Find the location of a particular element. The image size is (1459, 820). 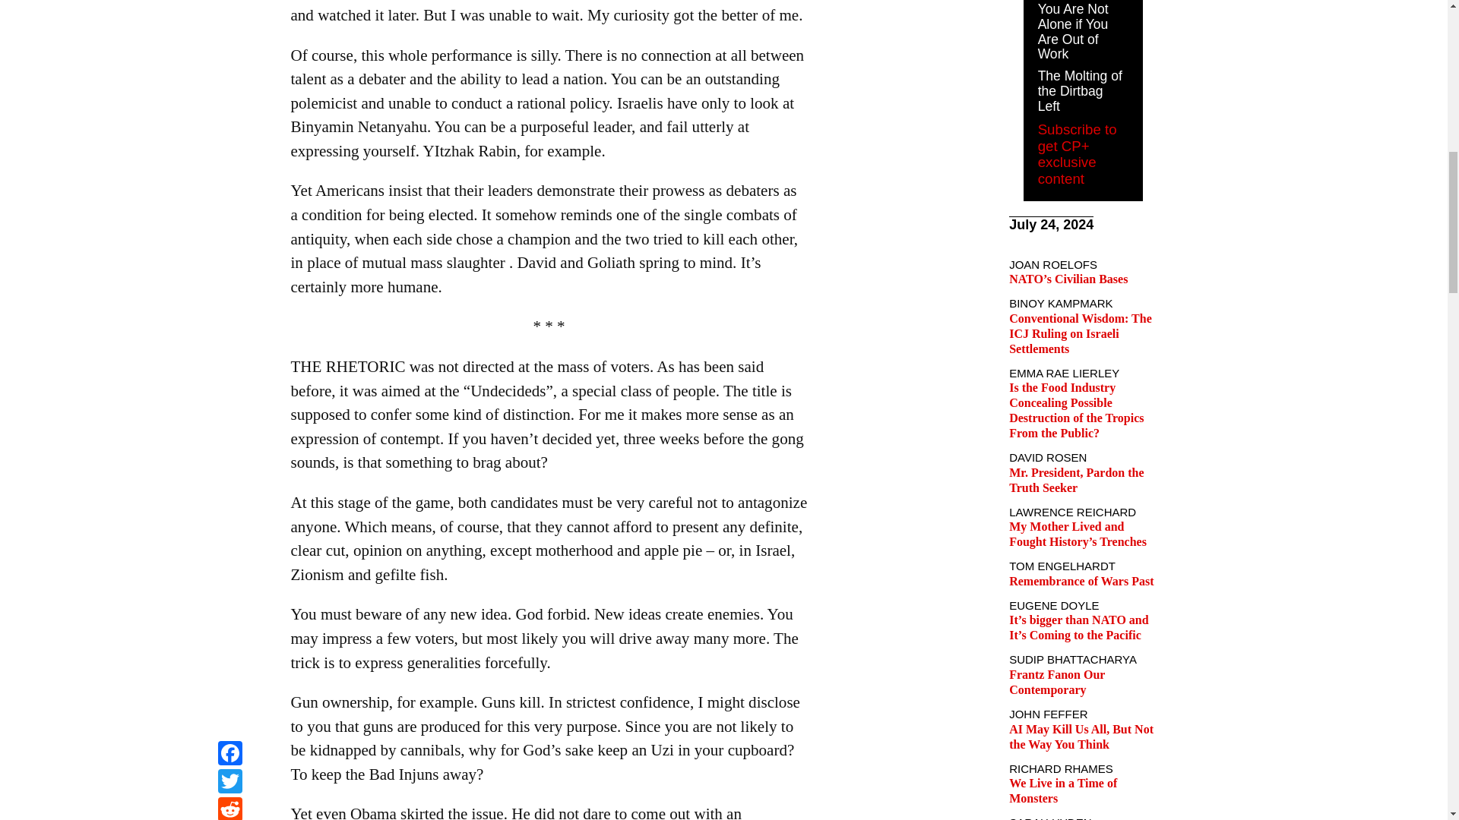

Email is located at coordinates (229, 19).